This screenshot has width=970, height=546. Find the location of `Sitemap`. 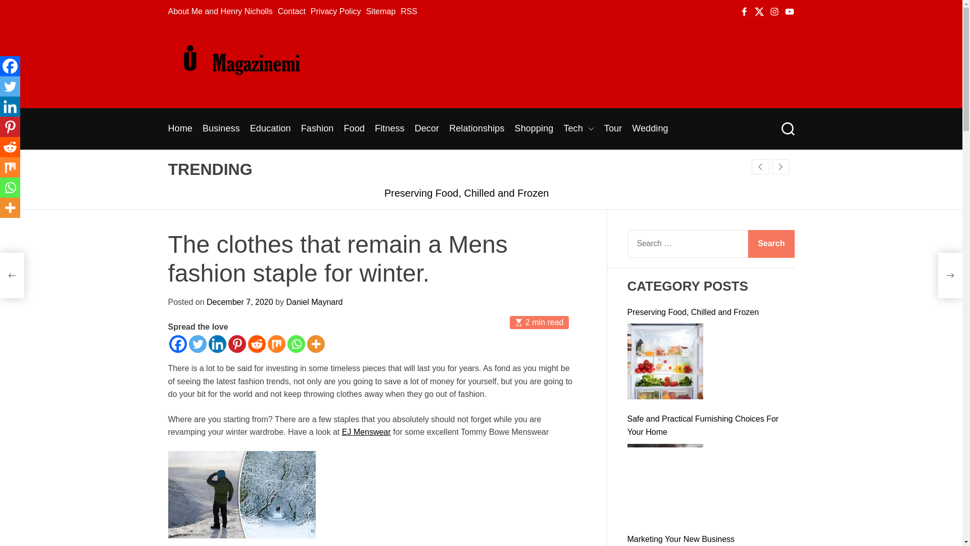

Sitemap is located at coordinates (380, 11).